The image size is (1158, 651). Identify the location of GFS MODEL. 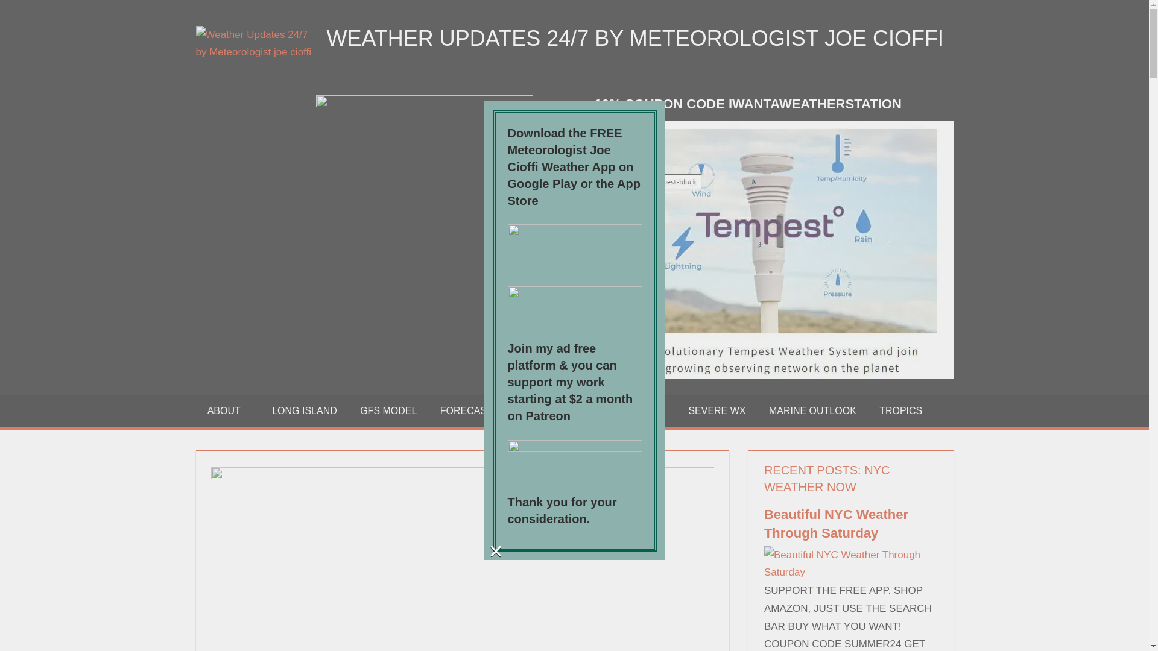
(388, 411).